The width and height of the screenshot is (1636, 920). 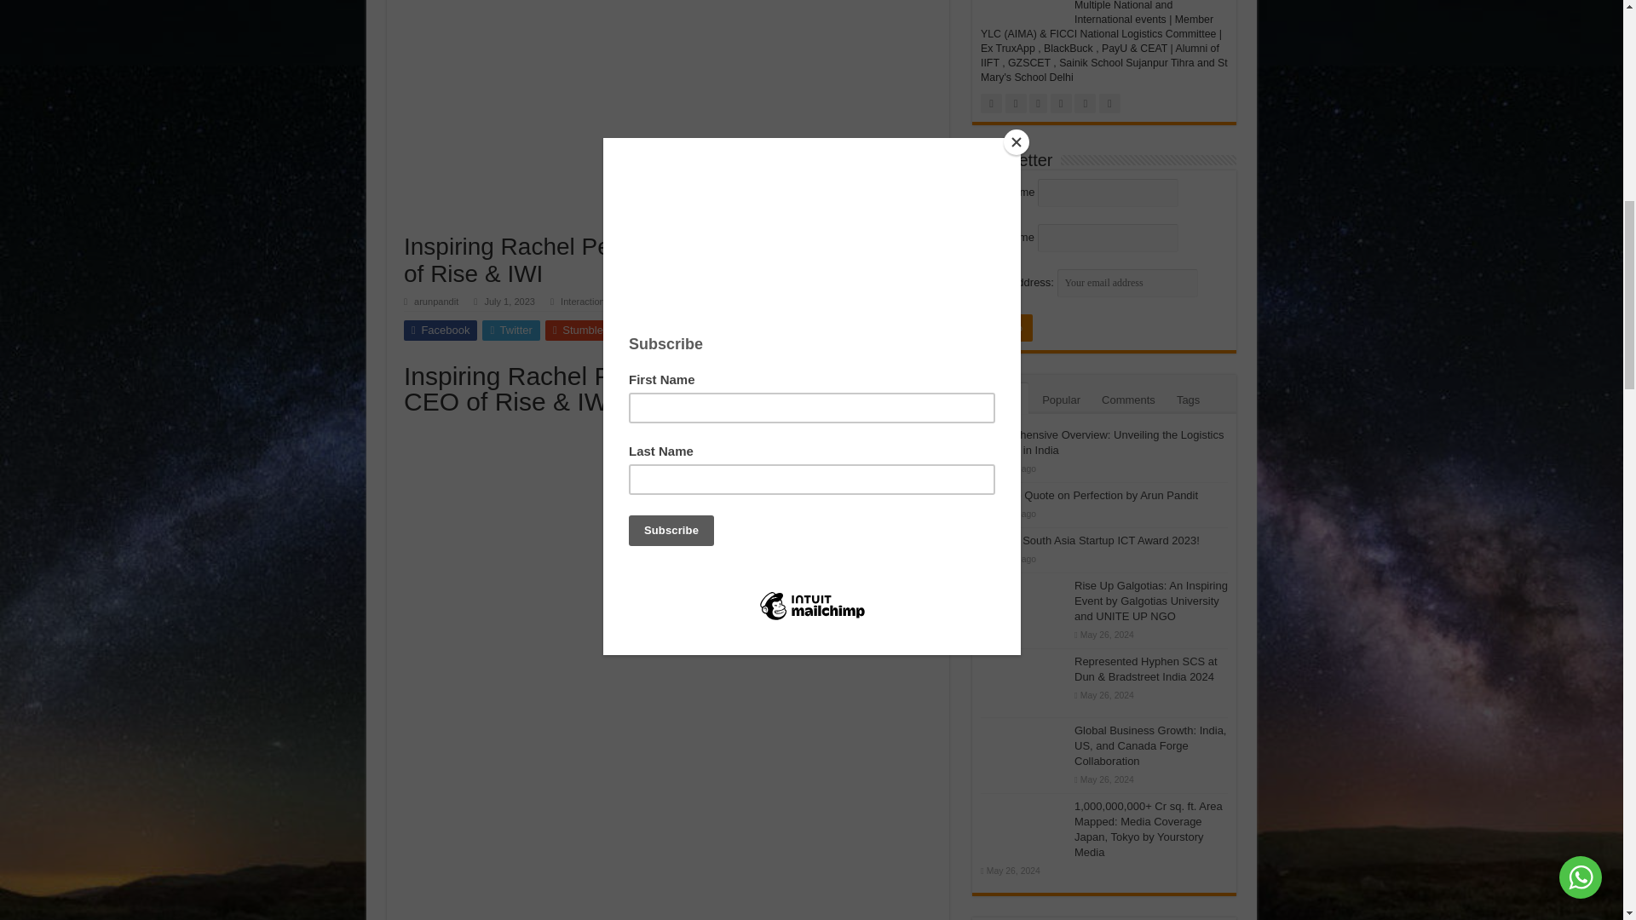 I want to click on Sign up, so click(x=1005, y=327).